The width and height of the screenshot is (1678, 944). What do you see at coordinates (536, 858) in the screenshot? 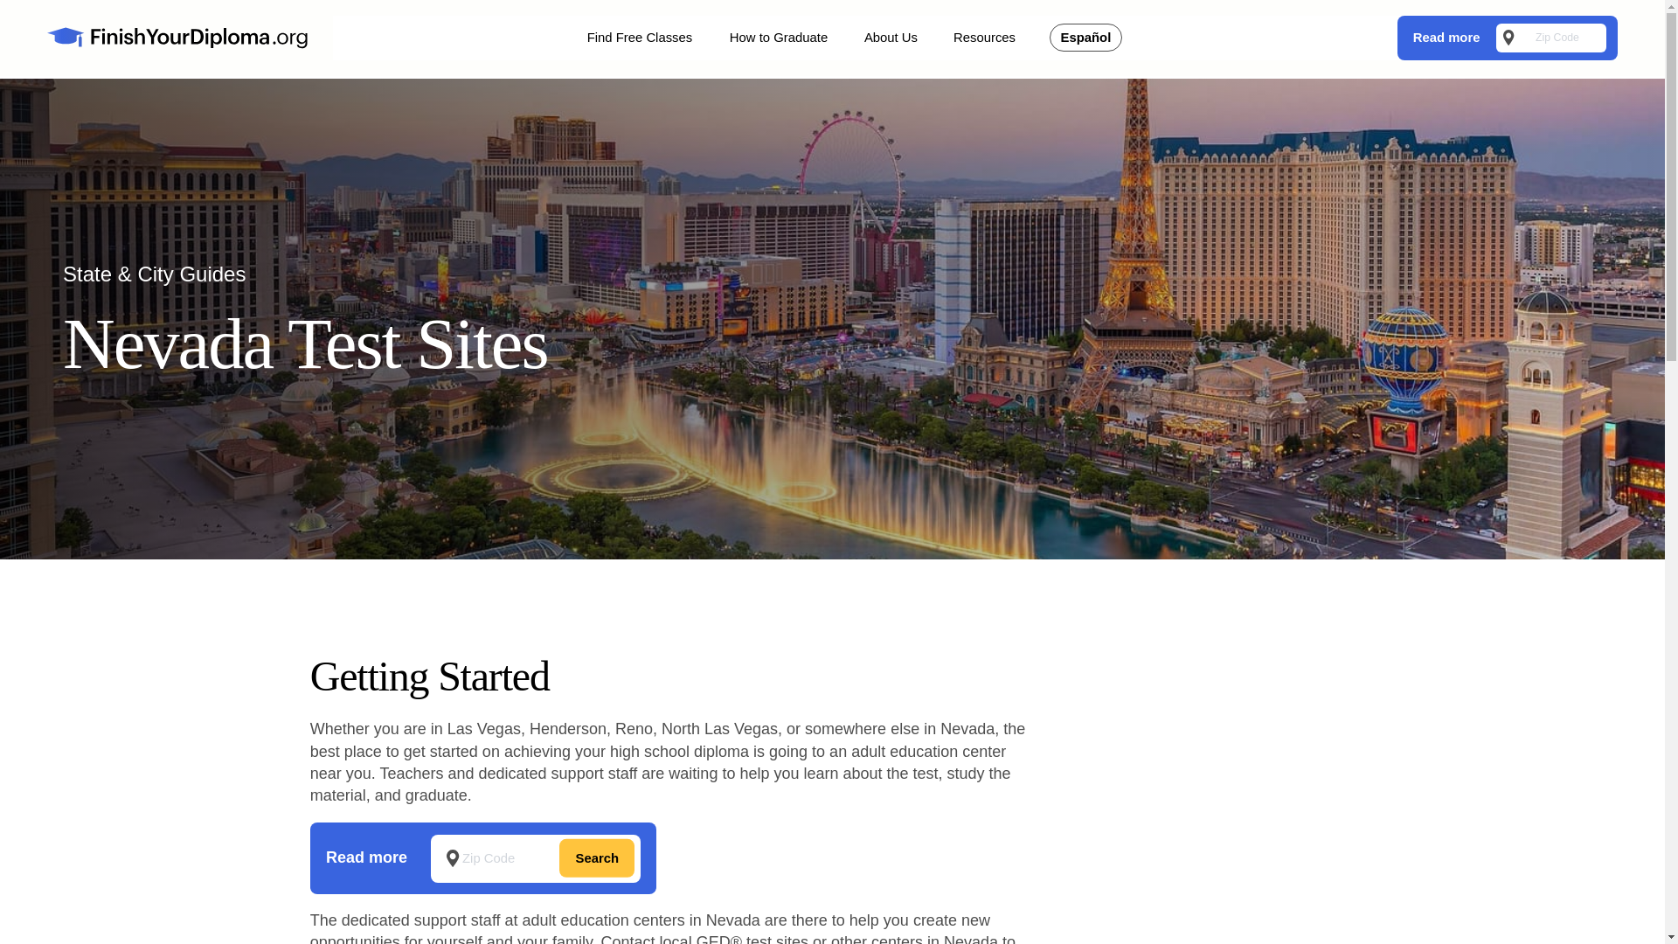
I see `Please enter a 5-digit numeric ZIP code.` at bounding box center [536, 858].